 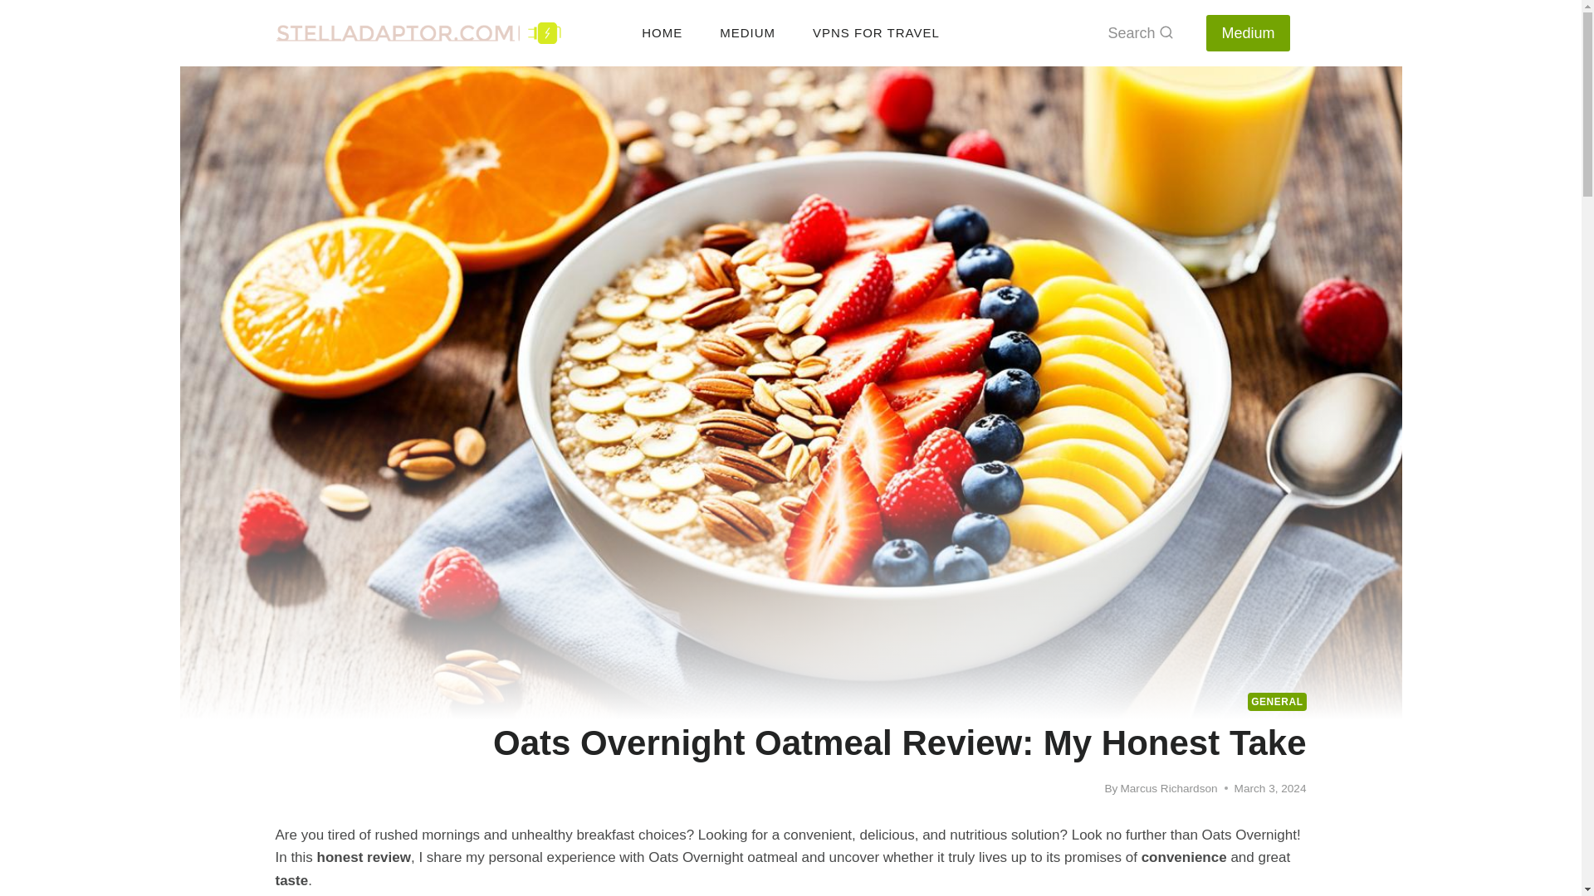 I want to click on Search, so click(x=1140, y=33).